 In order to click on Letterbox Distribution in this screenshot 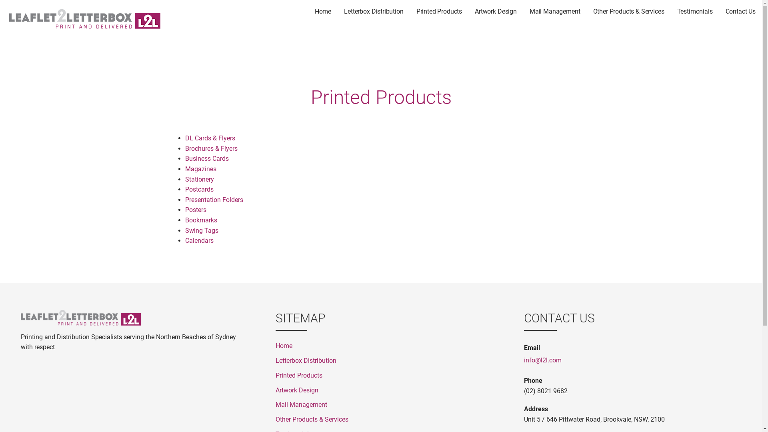, I will do `click(374, 12)`.